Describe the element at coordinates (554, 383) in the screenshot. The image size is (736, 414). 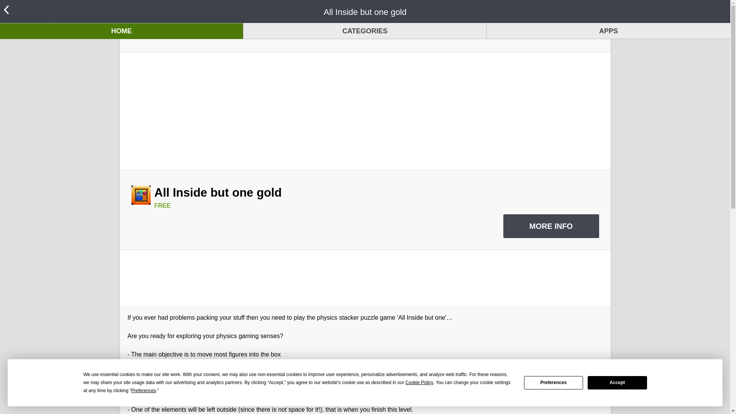
I see `Preferences` at that location.